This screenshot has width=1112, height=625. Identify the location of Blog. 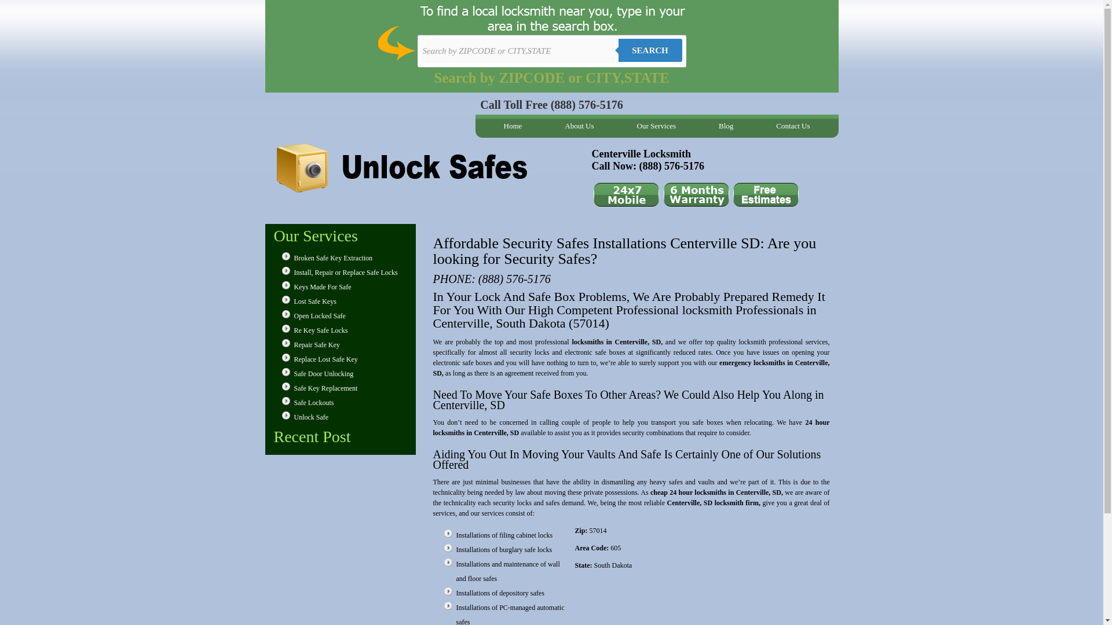
(726, 126).